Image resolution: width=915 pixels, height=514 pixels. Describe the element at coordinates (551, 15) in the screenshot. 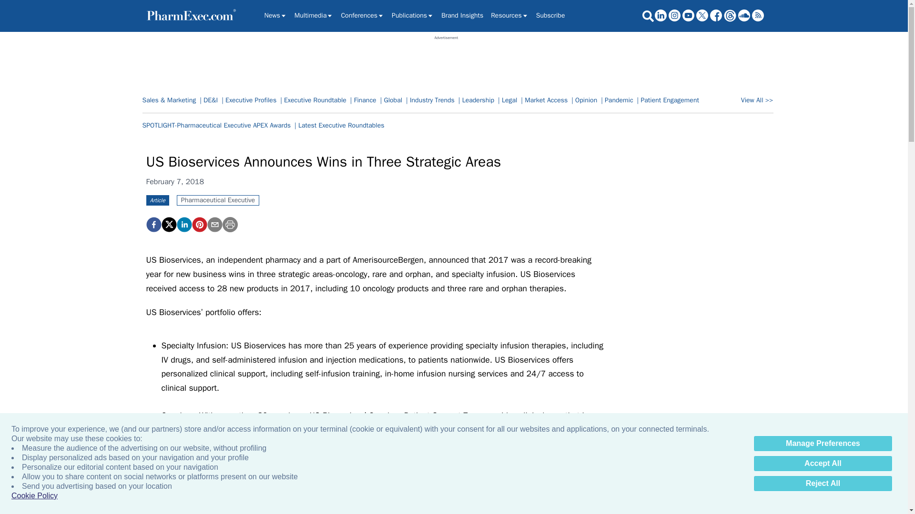

I see `Subscribe` at that location.